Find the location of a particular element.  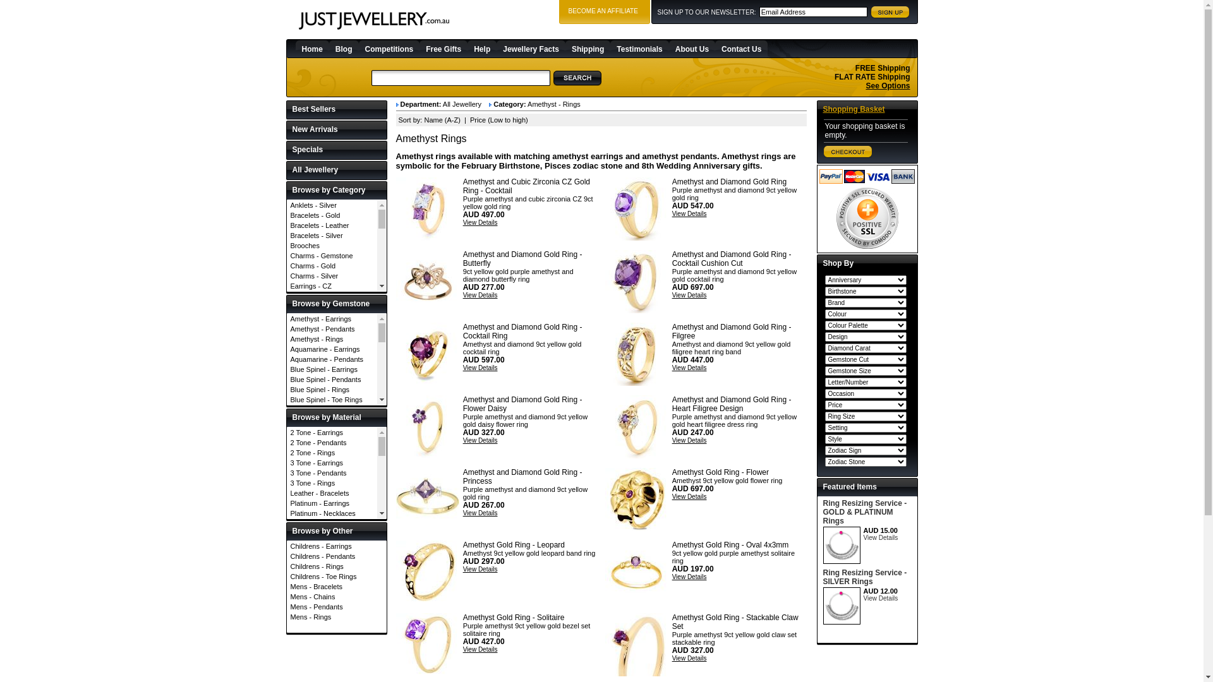

Rings - Gold is located at coordinates (332, 518).